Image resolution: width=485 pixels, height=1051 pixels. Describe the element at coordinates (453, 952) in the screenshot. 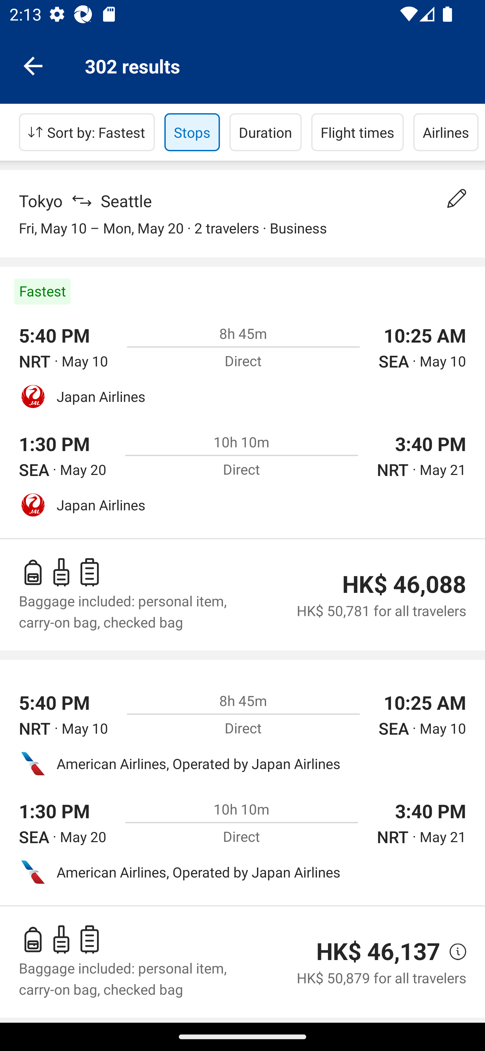

I see `view price details, opens a pop-up` at that location.